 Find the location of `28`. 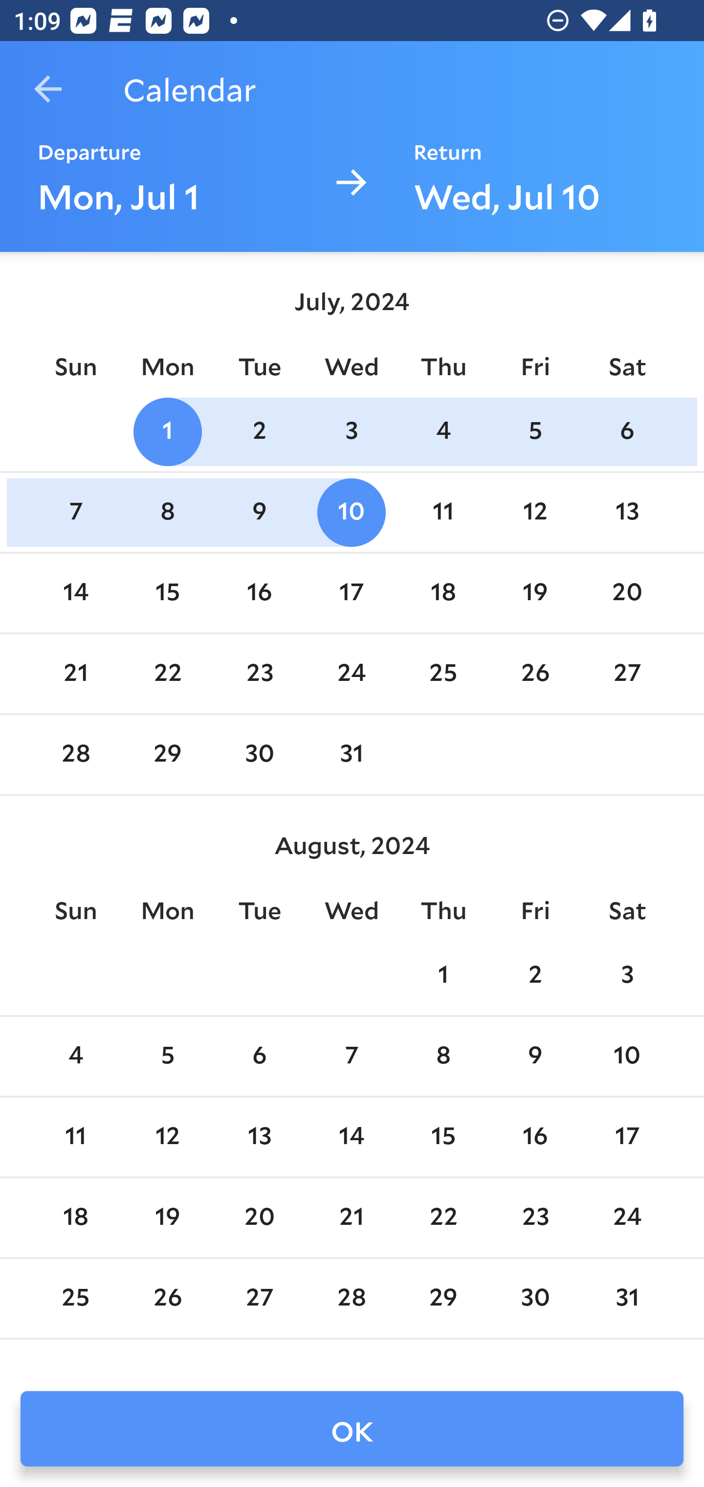

28 is located at coordinates (75, 755).